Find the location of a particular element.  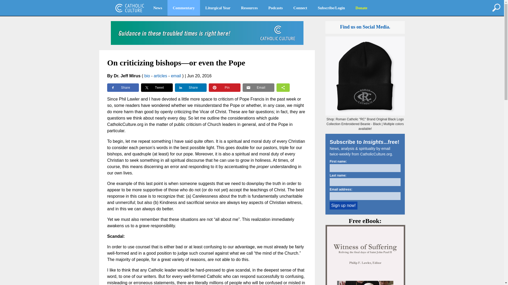

Podcasts is located at coordinates (275, 8).